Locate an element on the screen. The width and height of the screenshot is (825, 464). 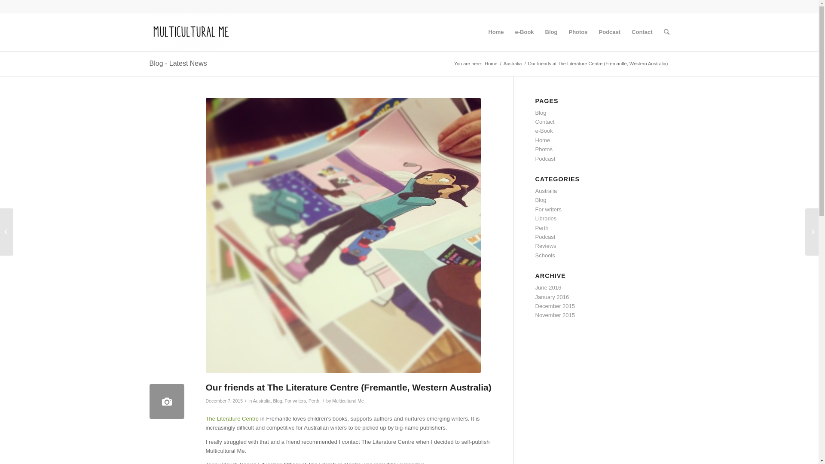
Australia is located at coordinates (547, 191).